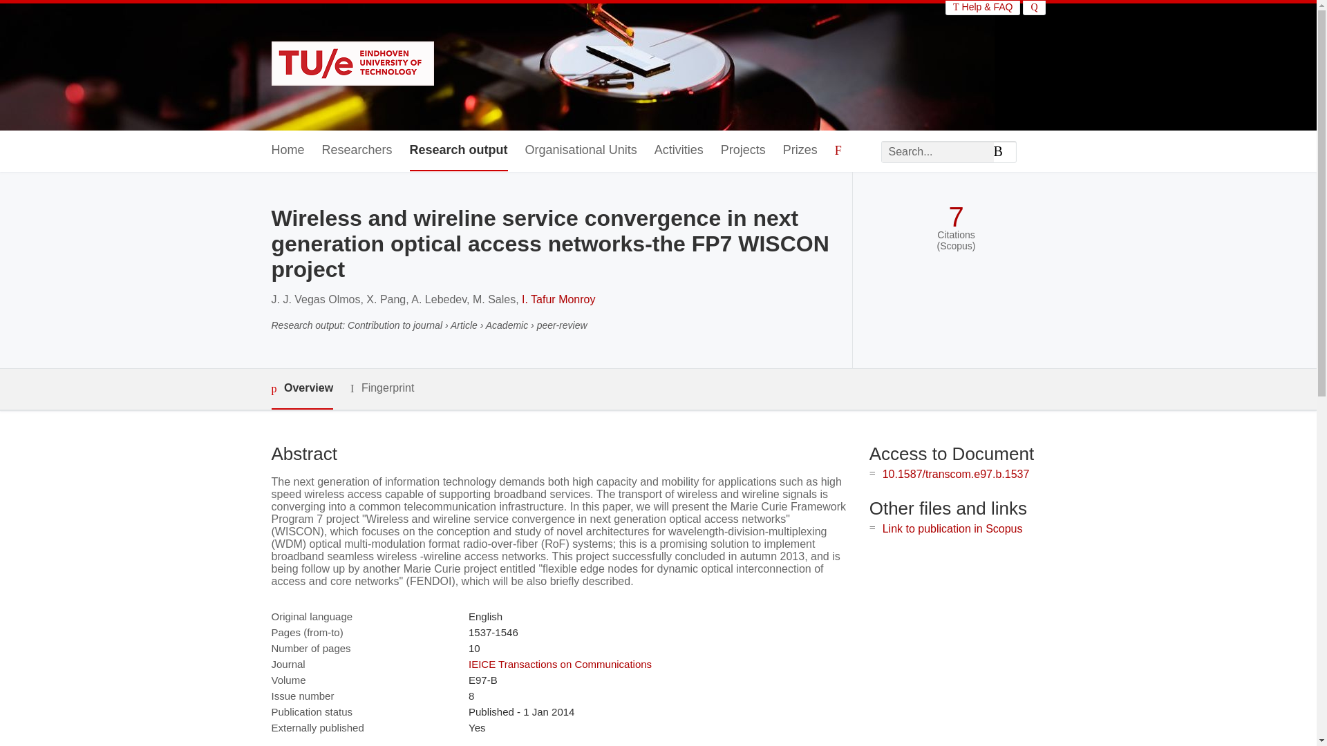 This screenshot has width=1327, height=746. What do you see at coordinates (558, 299) in the screenshot?
I see `I. Tafur Monroy` at bounding box center [558, 299].